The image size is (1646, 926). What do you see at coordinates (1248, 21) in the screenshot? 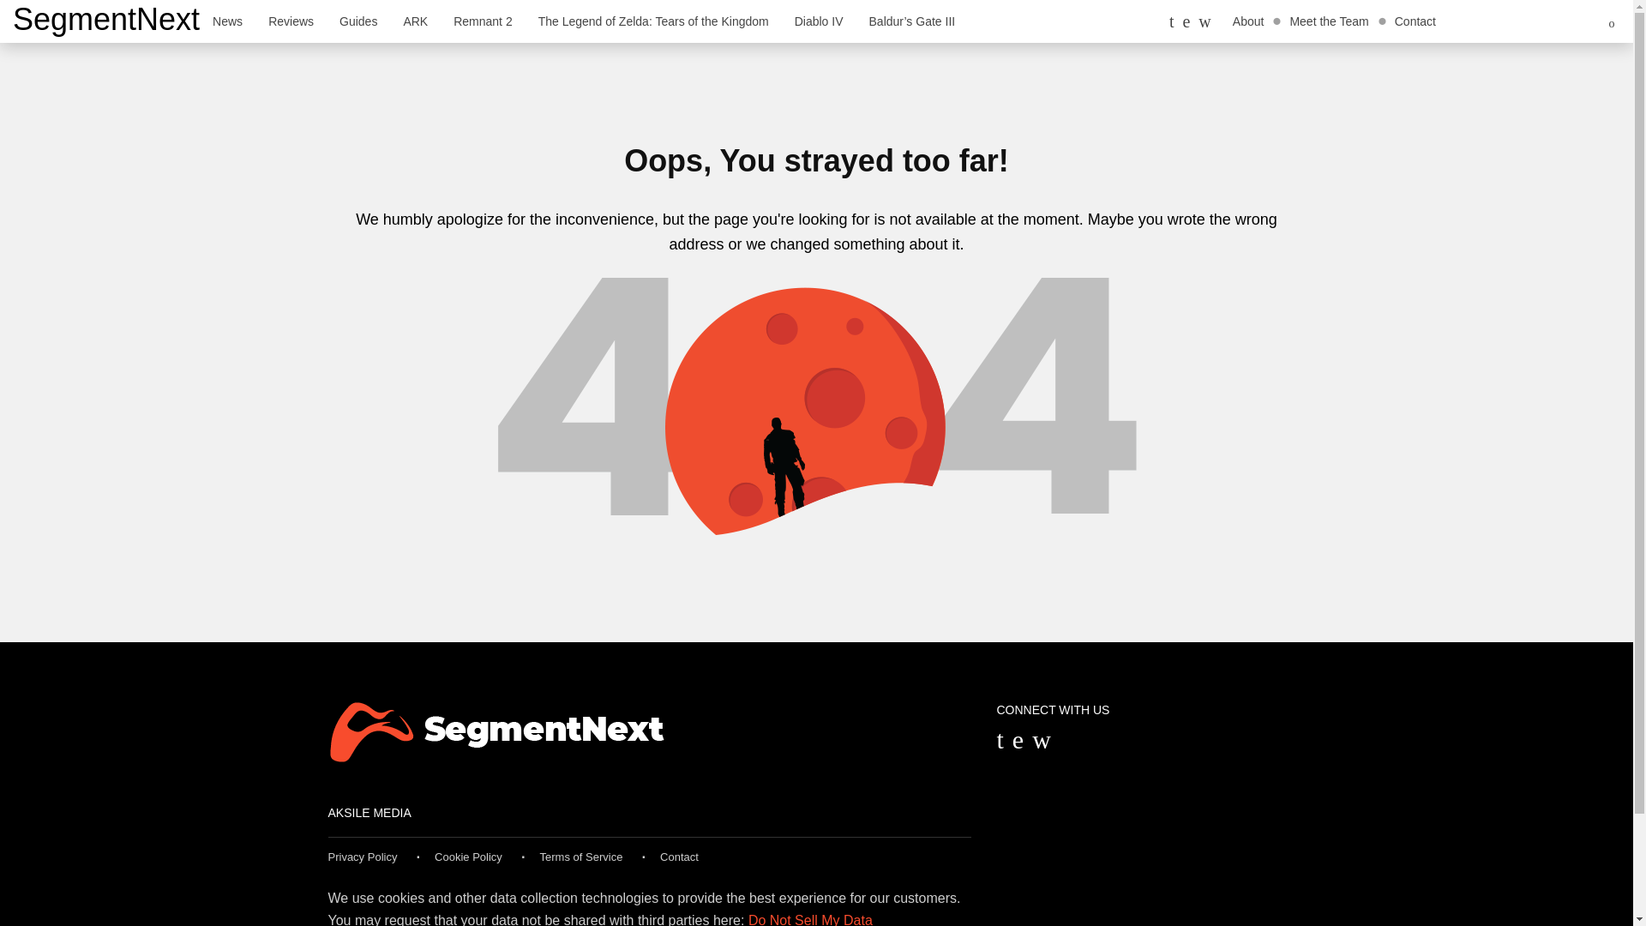
I see `About` at bounding box center [1248, 21].